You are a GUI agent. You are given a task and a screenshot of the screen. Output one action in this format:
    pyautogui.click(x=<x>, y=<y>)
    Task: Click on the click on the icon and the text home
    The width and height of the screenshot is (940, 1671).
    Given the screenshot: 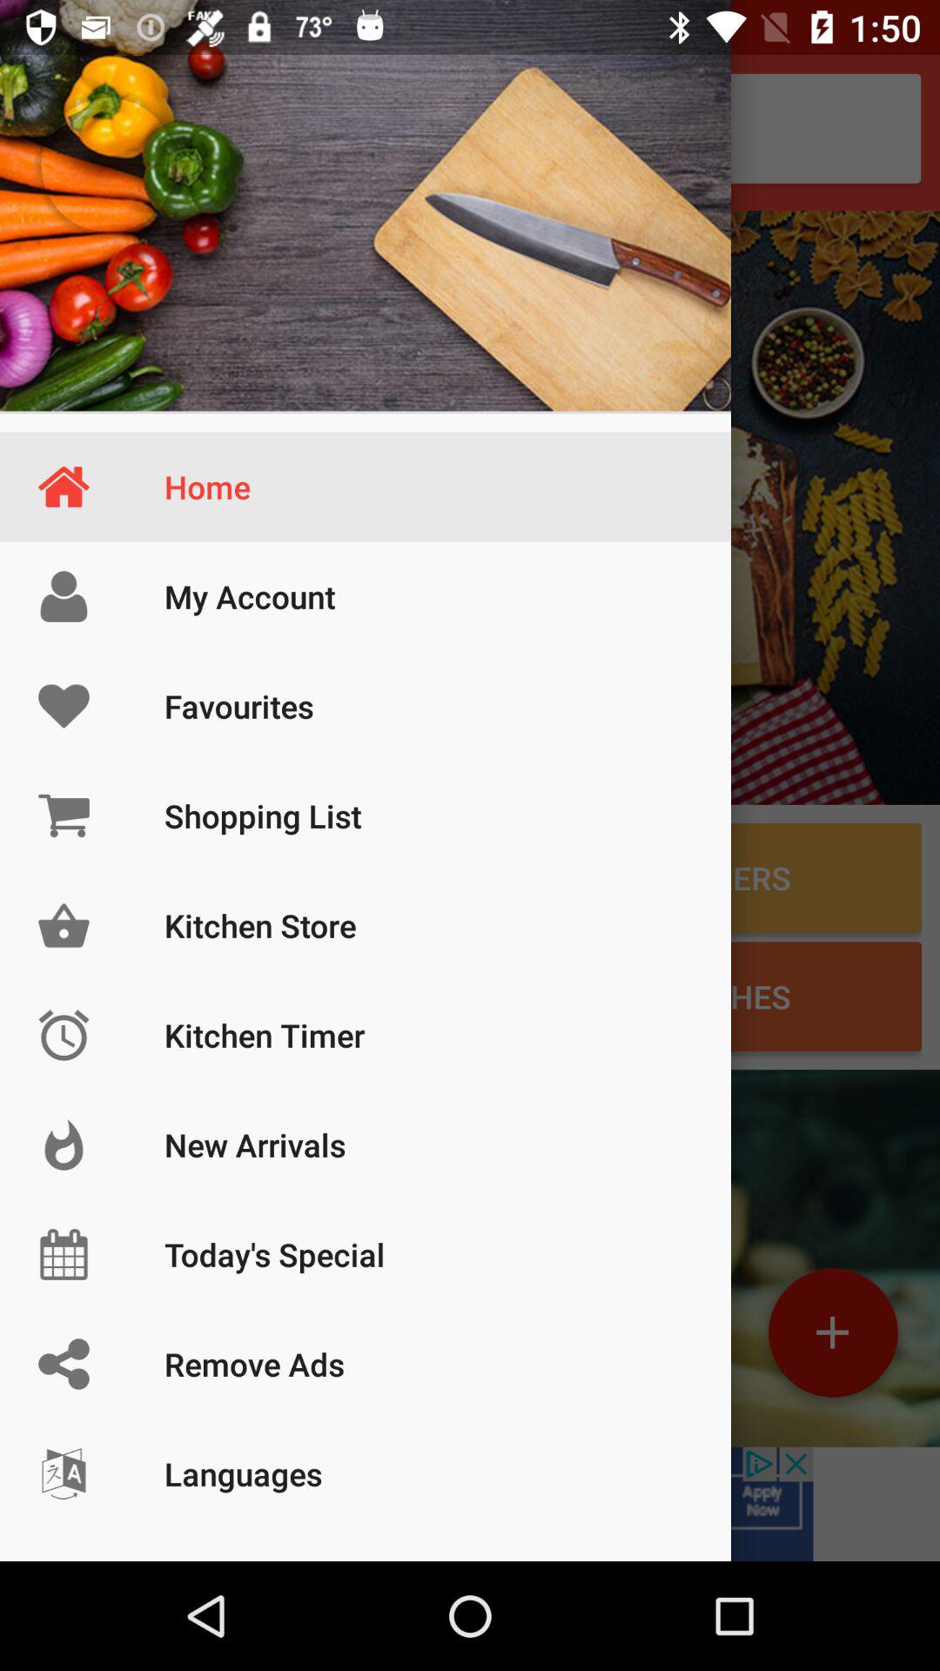 What is the action you would take?
    pyautogui.click(x=366, y=205)
    